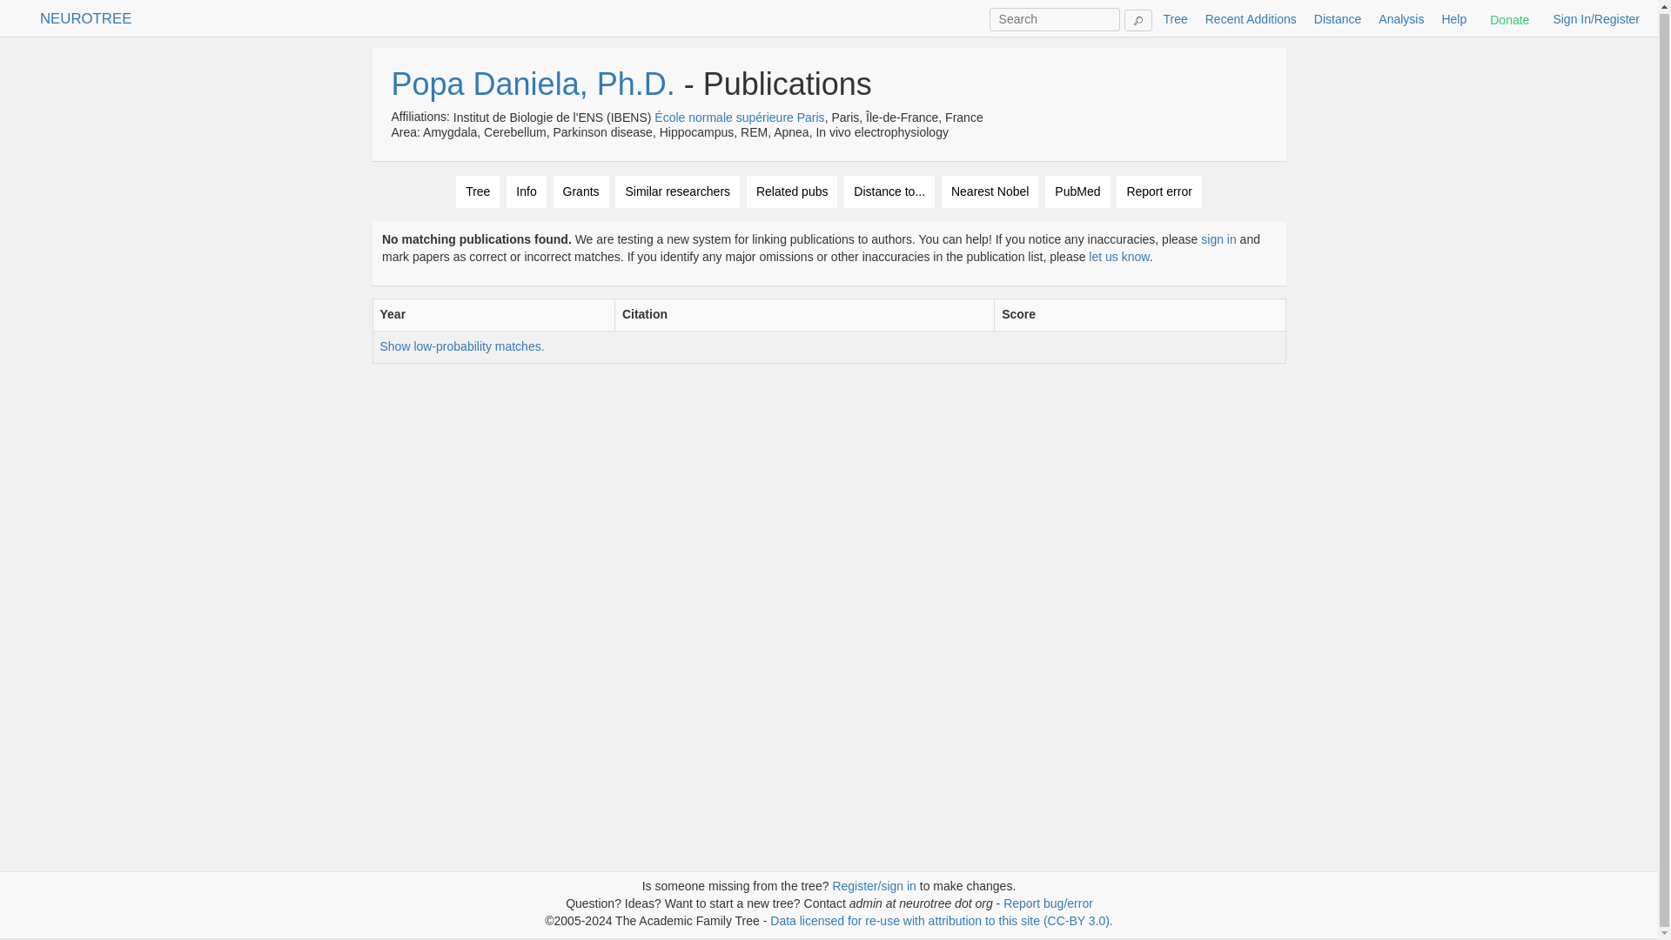  Describe the element at coordinates (526, 191) in the screenshot. I see `Info` at that location.